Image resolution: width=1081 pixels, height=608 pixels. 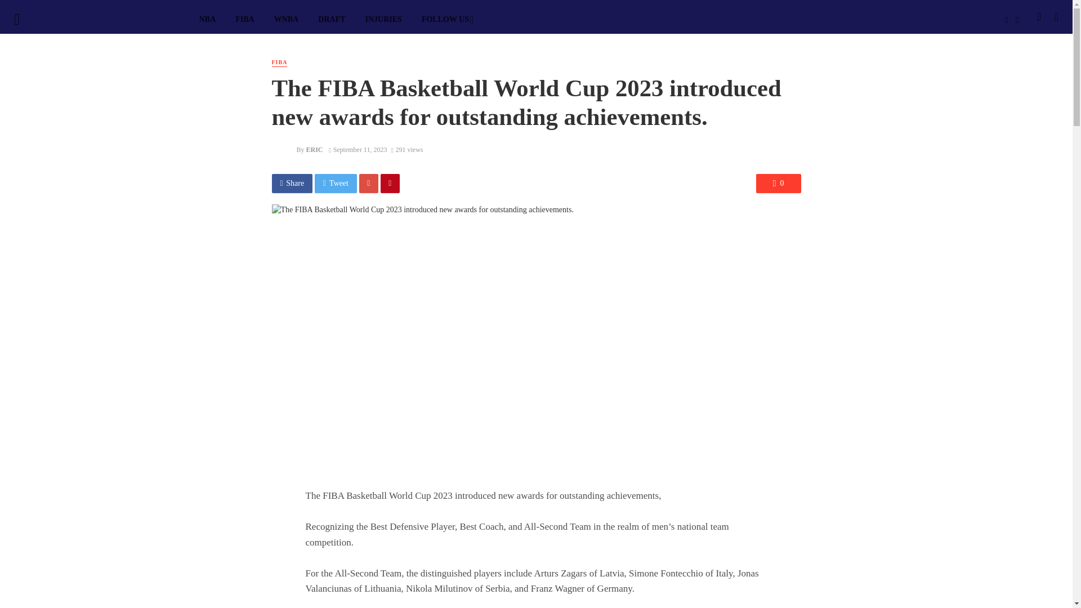 I want to click on ERIC, so click(x=314, y=150).